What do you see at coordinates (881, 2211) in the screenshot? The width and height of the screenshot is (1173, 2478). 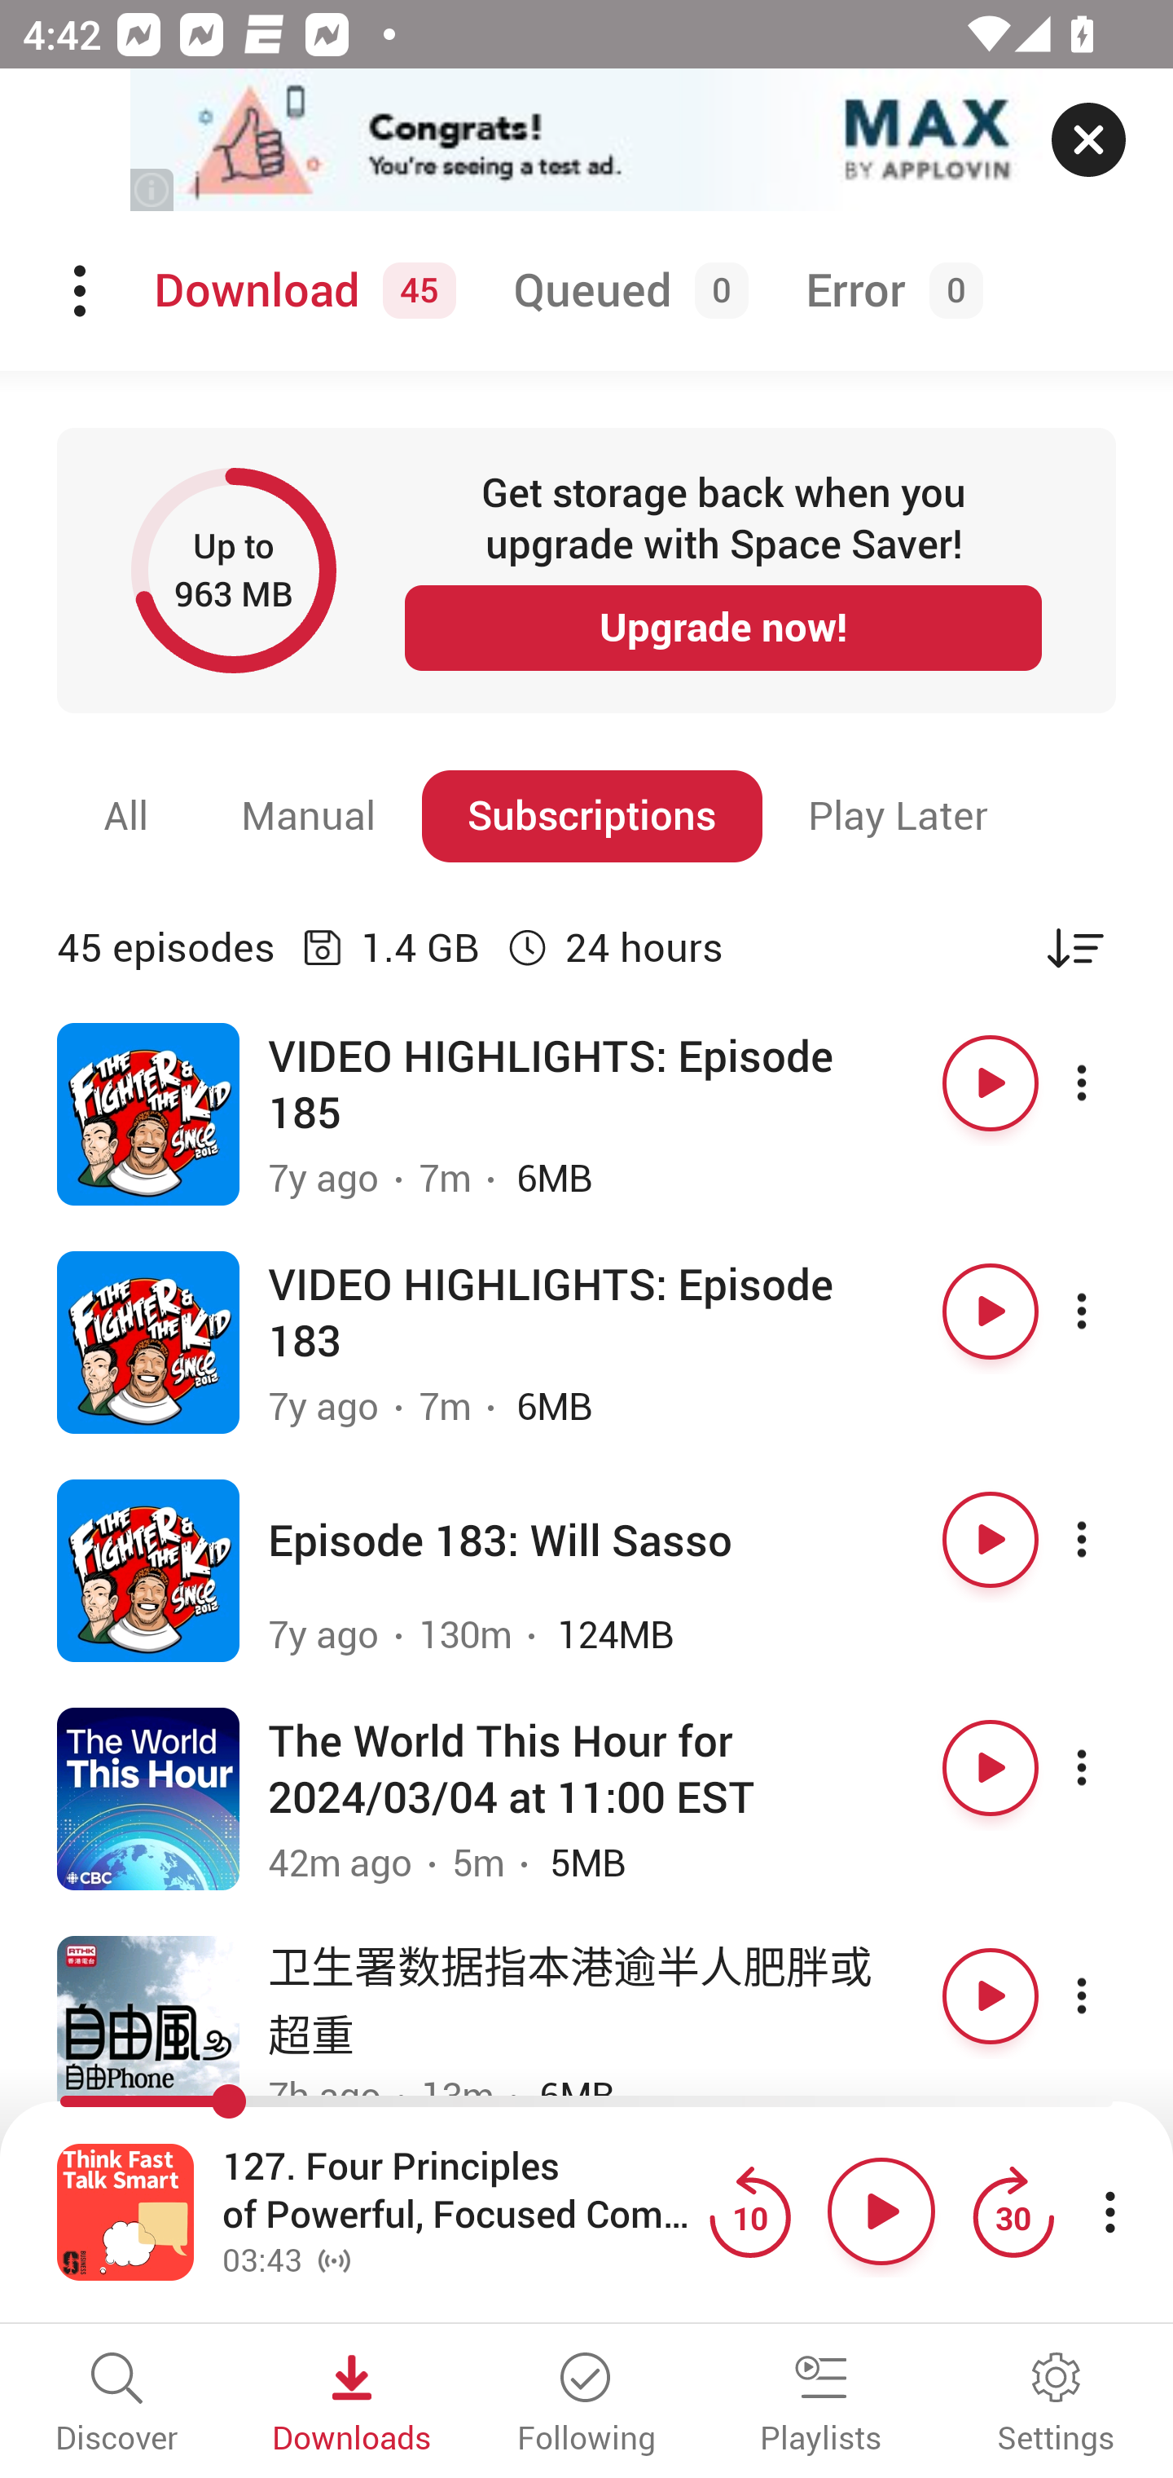 I see `Play button` at bounding box center [881, 2211].